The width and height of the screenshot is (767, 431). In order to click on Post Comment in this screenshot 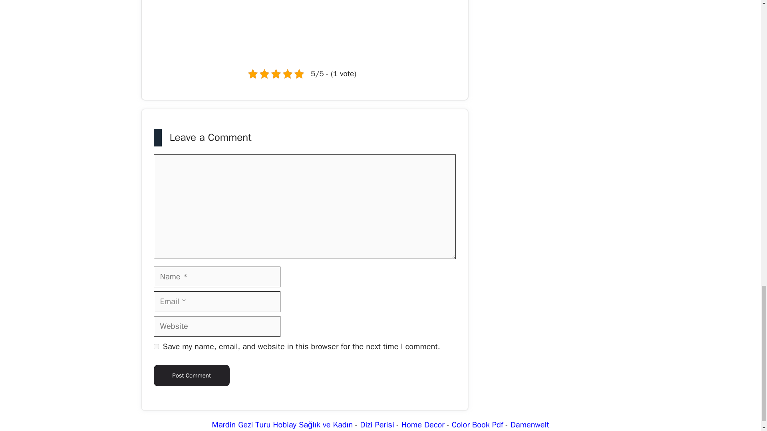, I will do `click(191, 375)`.